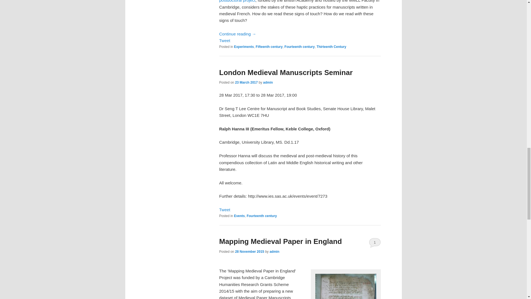  I want to click on Events, so click(240, 216).